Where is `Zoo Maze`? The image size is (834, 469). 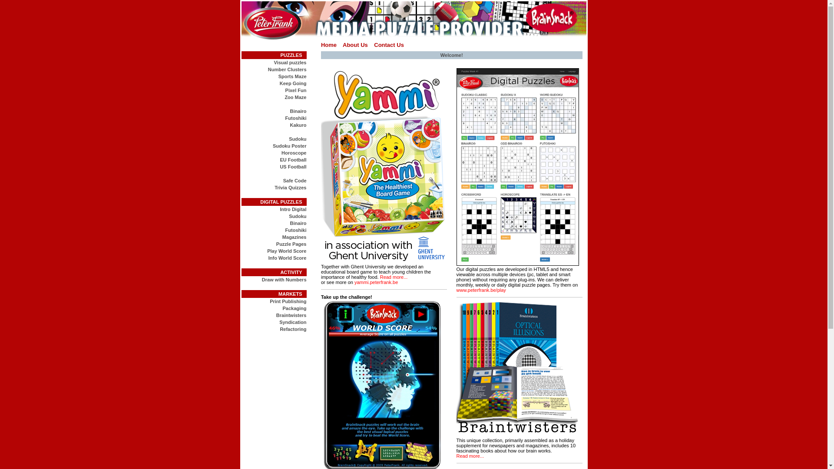
Zoo Maze is located at coordinates (295, 97).